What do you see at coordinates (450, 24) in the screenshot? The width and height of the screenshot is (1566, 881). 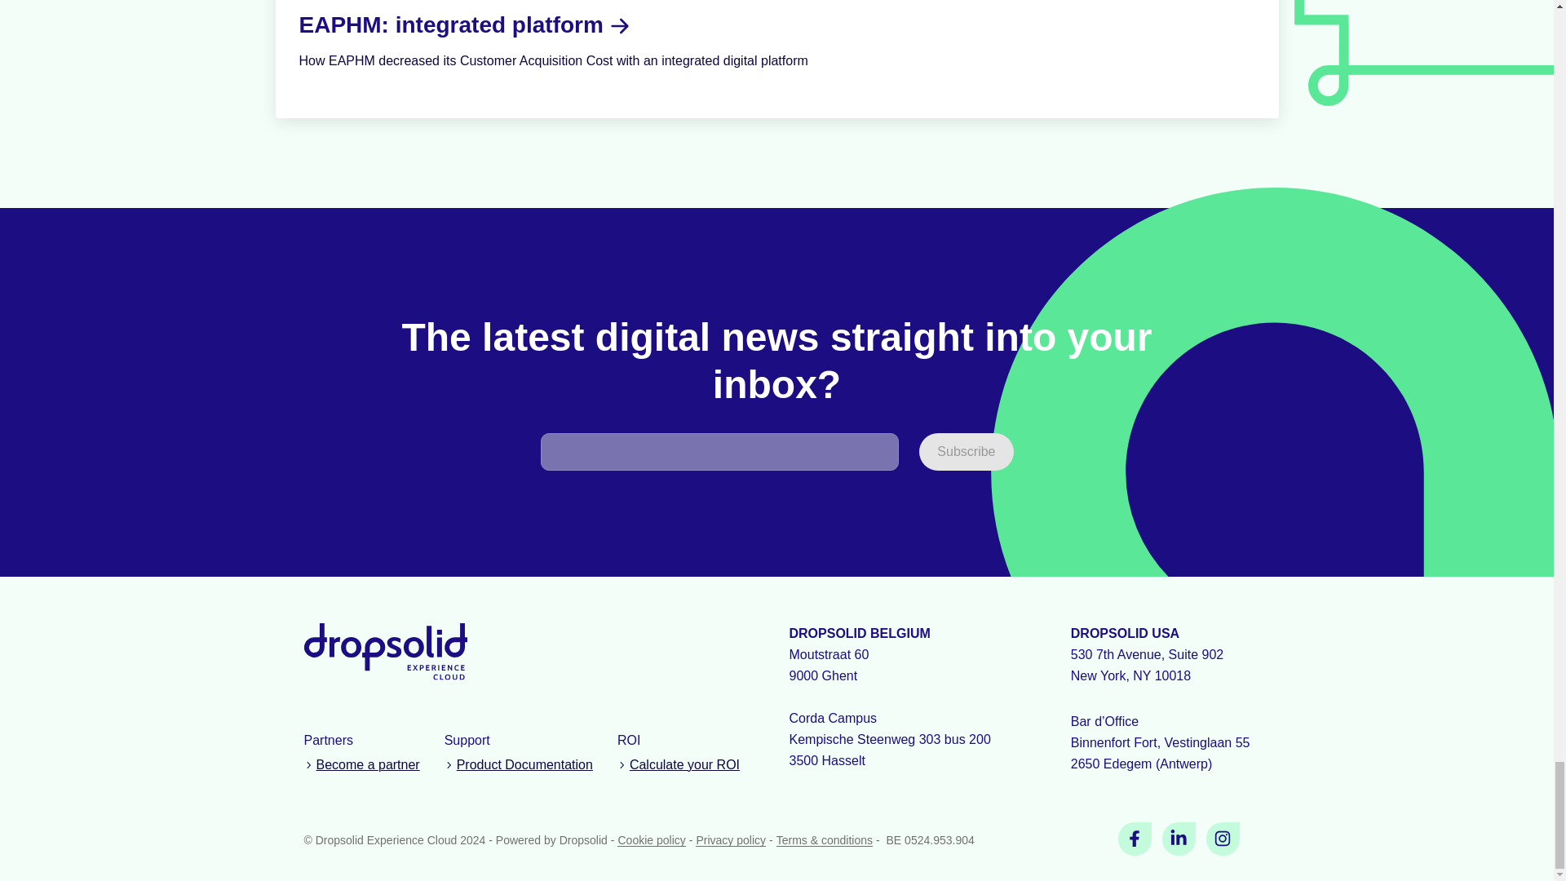 I see `EAPHM: integrated platform` at bounding box center [450, 24].